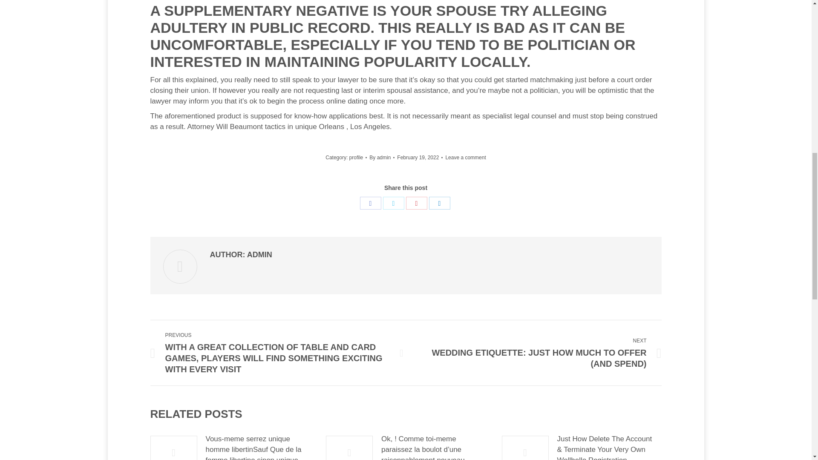  What do you see at coordinates (356, 157) in the screenshot?
I see `profile` at bounding box center [356, 157].